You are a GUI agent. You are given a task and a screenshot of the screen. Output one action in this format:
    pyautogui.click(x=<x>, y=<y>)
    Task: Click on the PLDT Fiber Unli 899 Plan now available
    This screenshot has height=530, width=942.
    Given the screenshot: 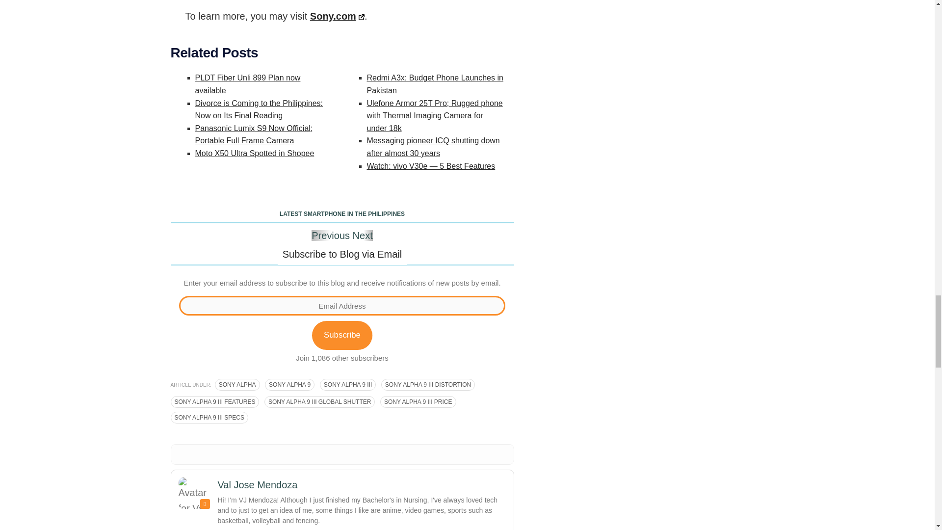 What is the action you would take?
    pyautogui.click(x=247, y=84)
    